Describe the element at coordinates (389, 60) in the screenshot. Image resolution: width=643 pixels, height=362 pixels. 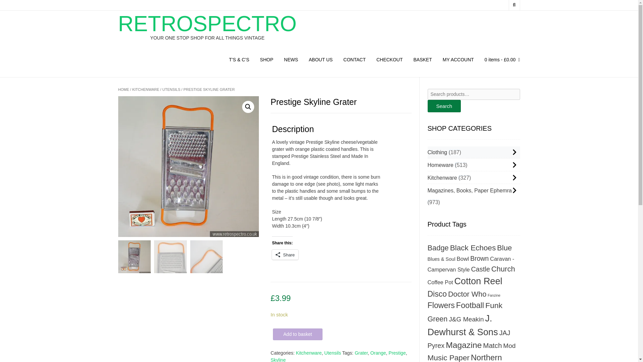
I see `CHECKOUT` at that location.